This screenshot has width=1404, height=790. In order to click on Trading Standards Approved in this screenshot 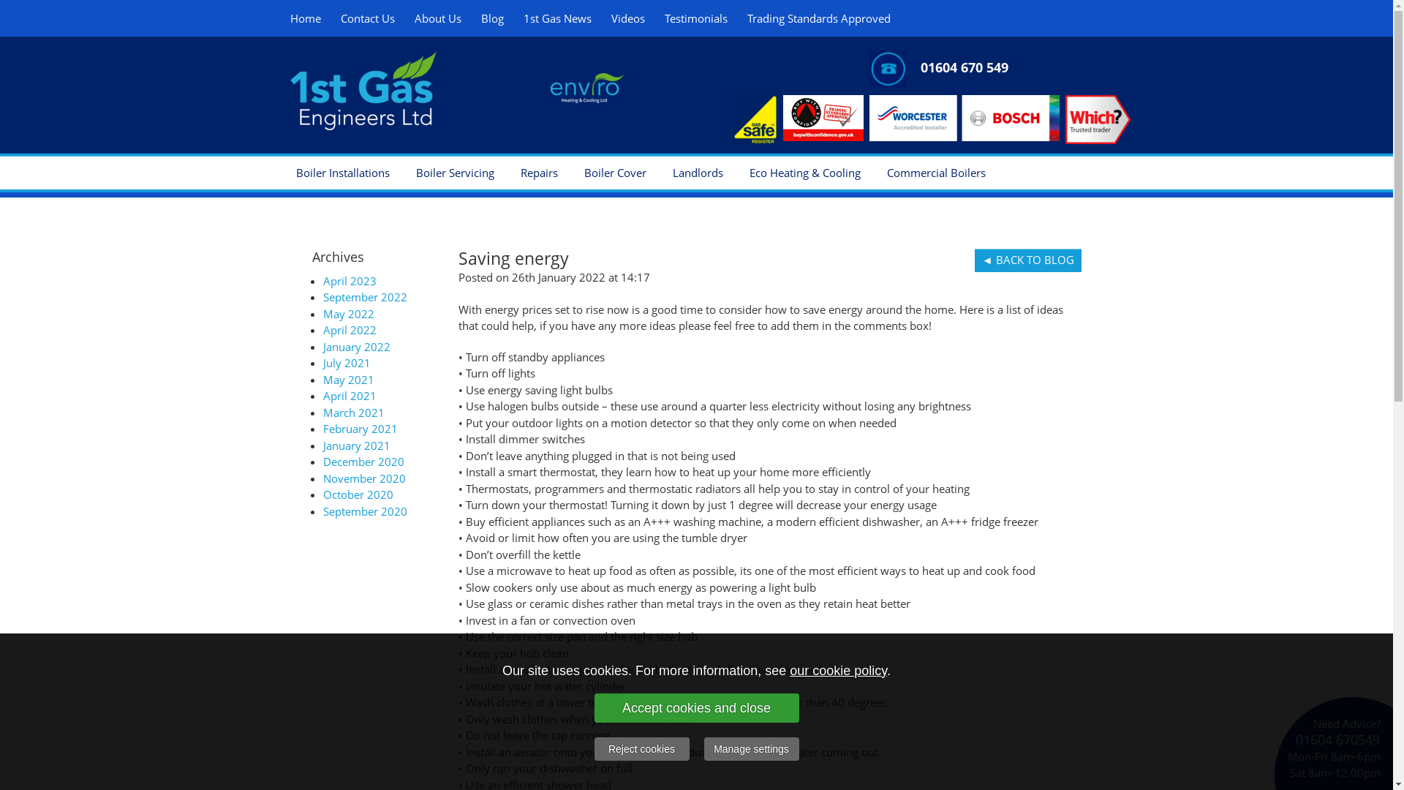, I will do `click(819, 18)`.